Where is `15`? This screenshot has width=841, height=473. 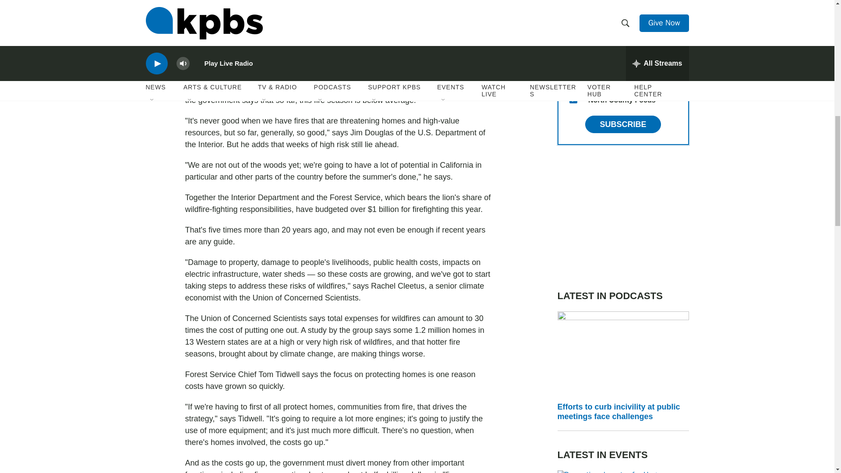
15 is located at coordinates (573, 99).